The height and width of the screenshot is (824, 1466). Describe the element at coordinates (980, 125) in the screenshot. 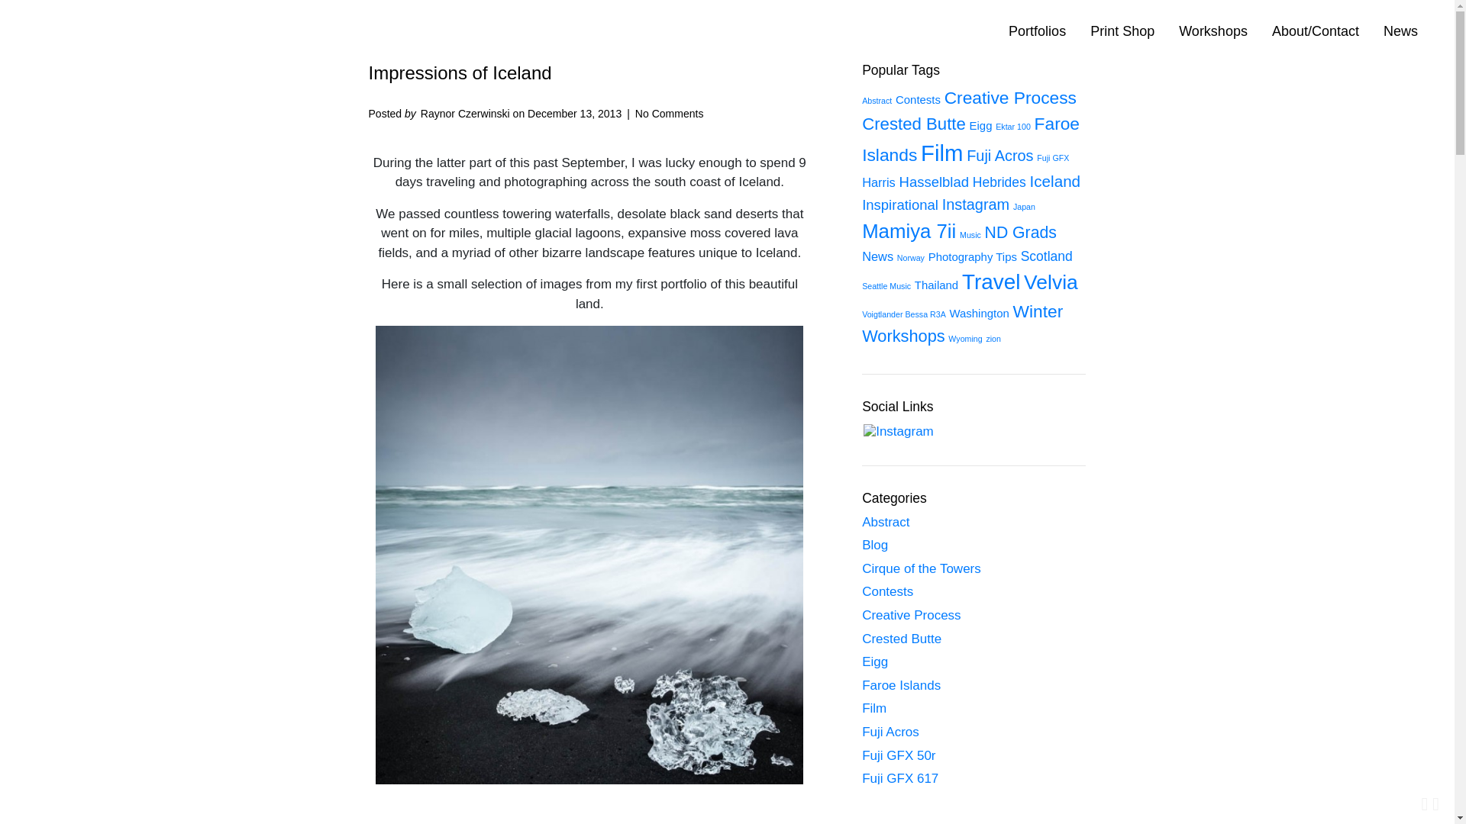

I see `Eigg` at that location.